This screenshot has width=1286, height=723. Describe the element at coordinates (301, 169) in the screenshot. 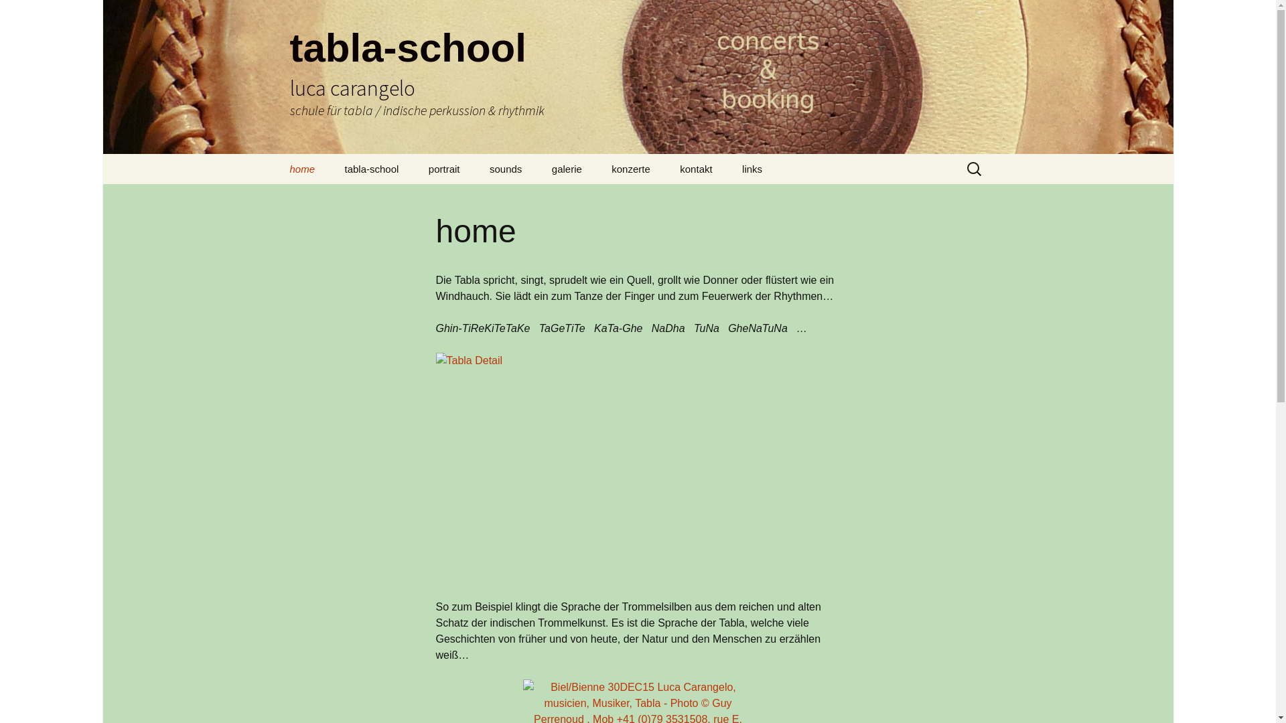

I see `home` at that location.